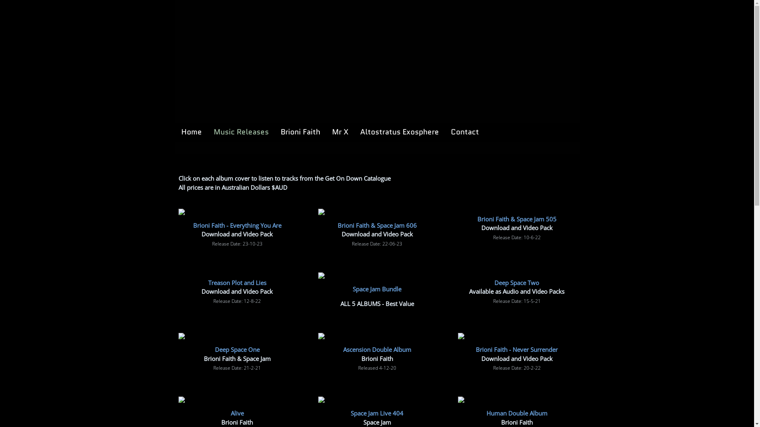  I want to click on Home, so click(191, 132).